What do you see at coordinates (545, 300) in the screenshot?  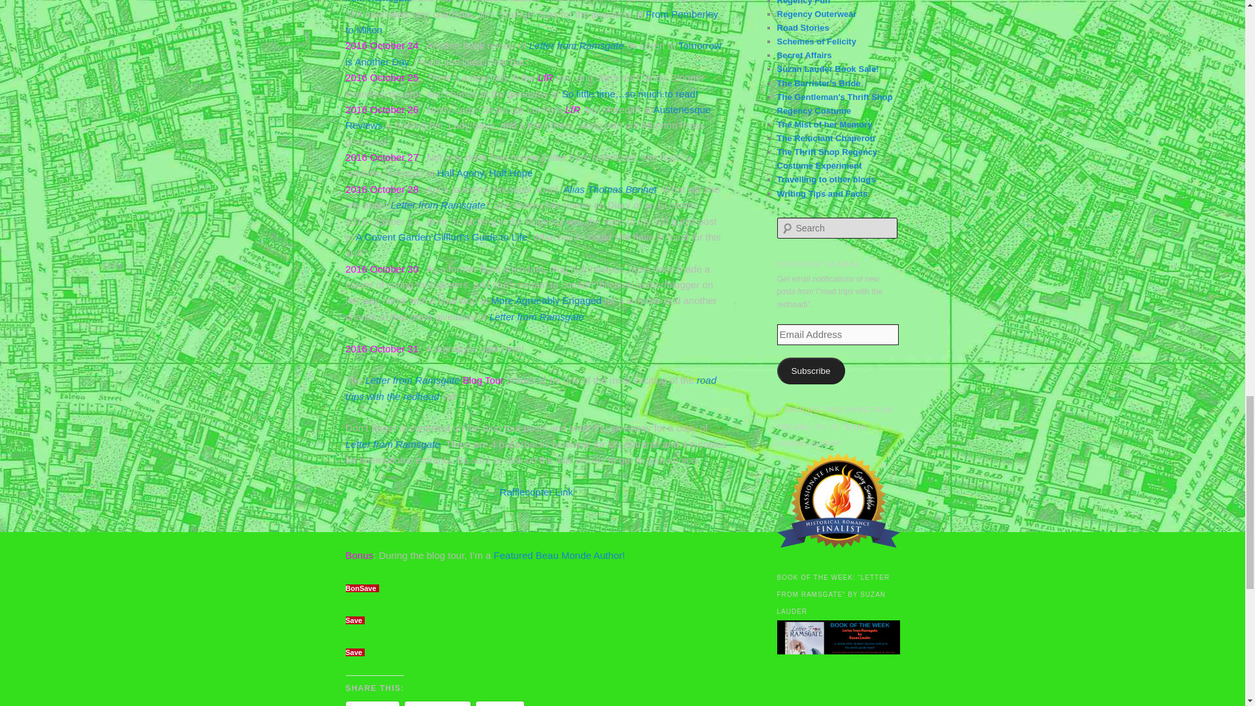 I see `More Agreeably Engaged` at bounding box center [545, 300].